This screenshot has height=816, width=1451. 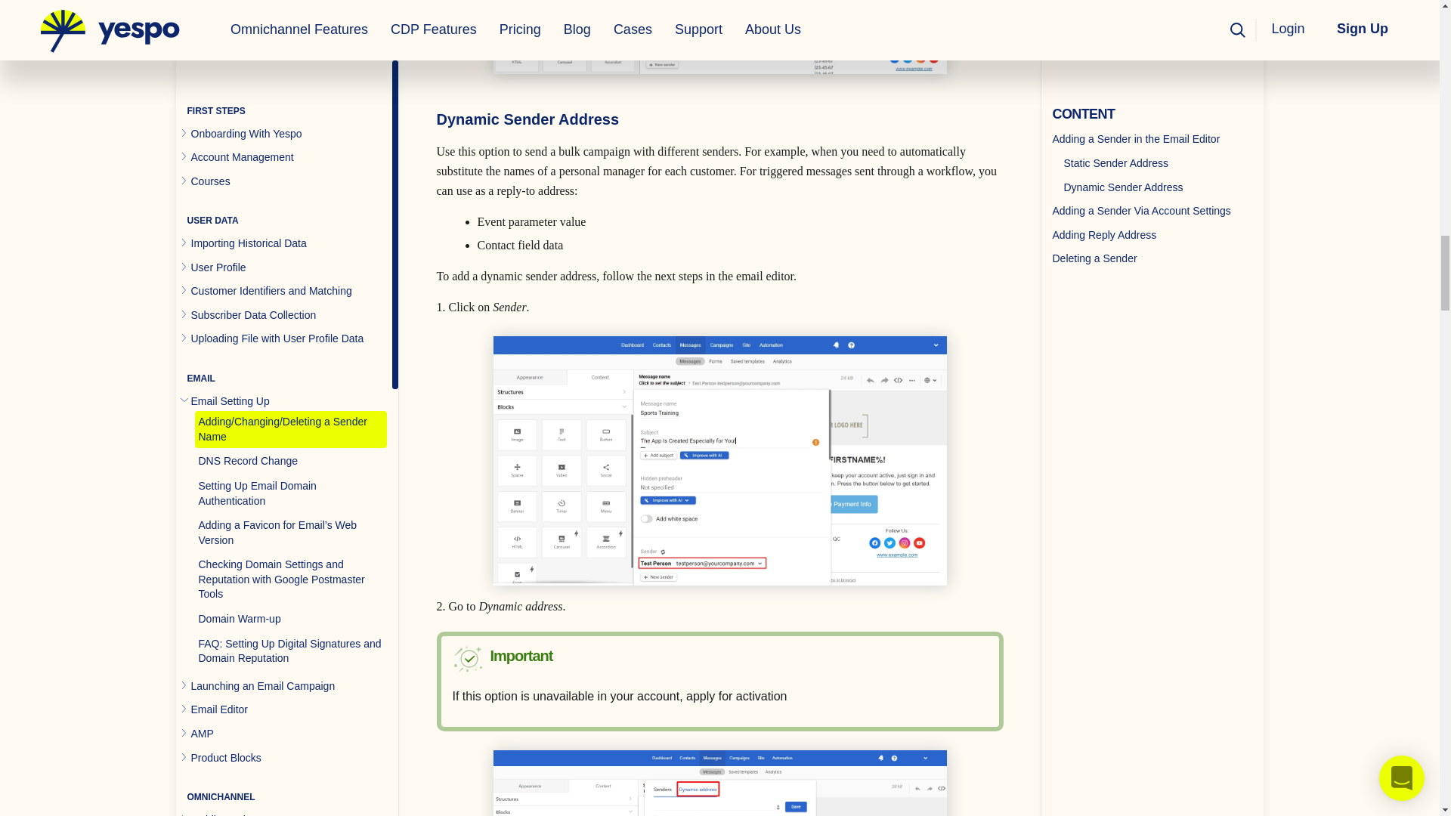 I want to click on Select the necessary sender name, so click(x=719, y=37).